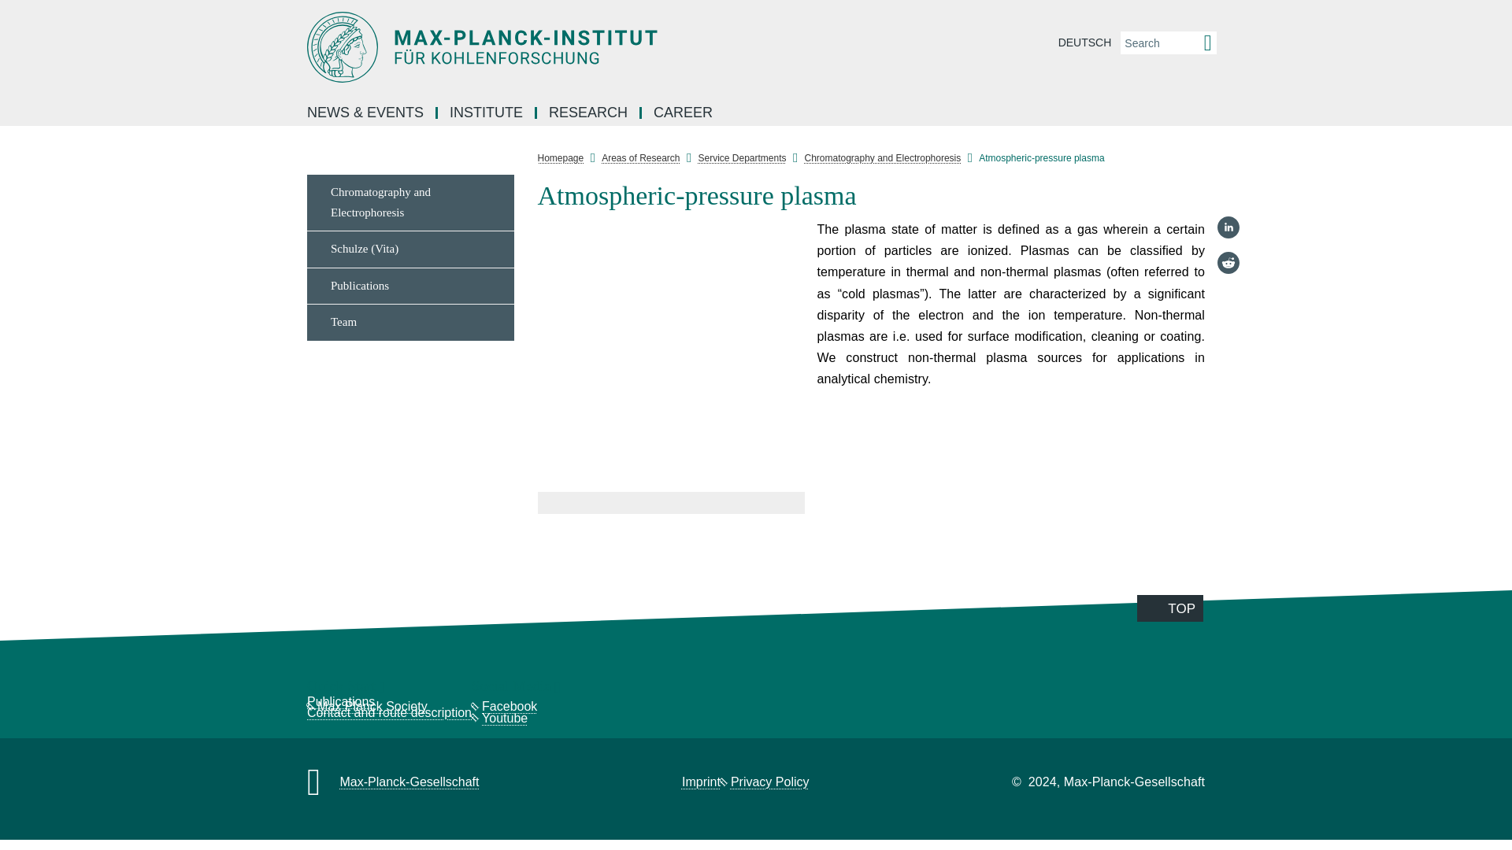 Image resolution: width=1512 pixels, height=850 pixels. I want to click on DEUTSCH, so click(1084, 42).